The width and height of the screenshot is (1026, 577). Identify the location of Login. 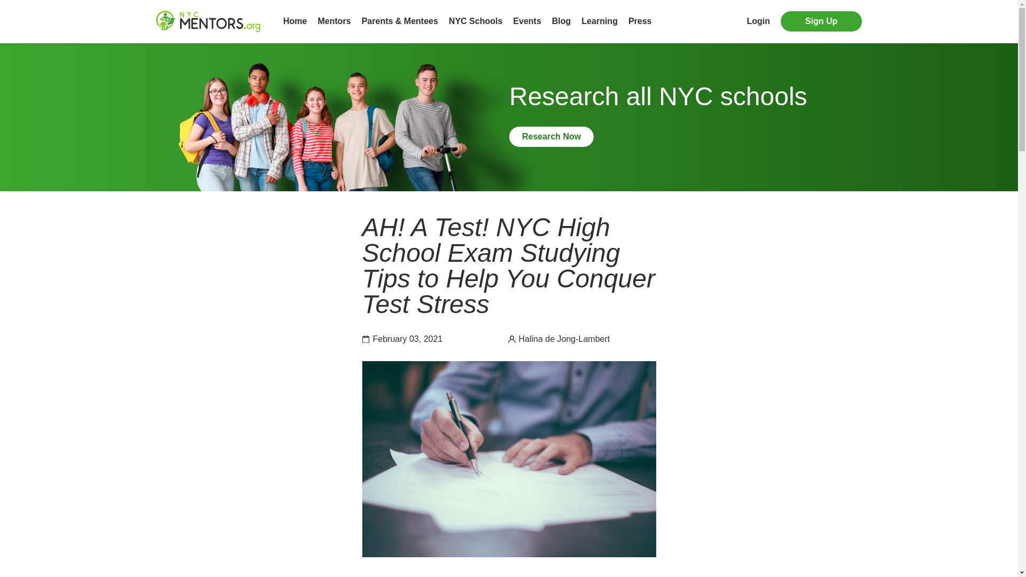
(758, 21).